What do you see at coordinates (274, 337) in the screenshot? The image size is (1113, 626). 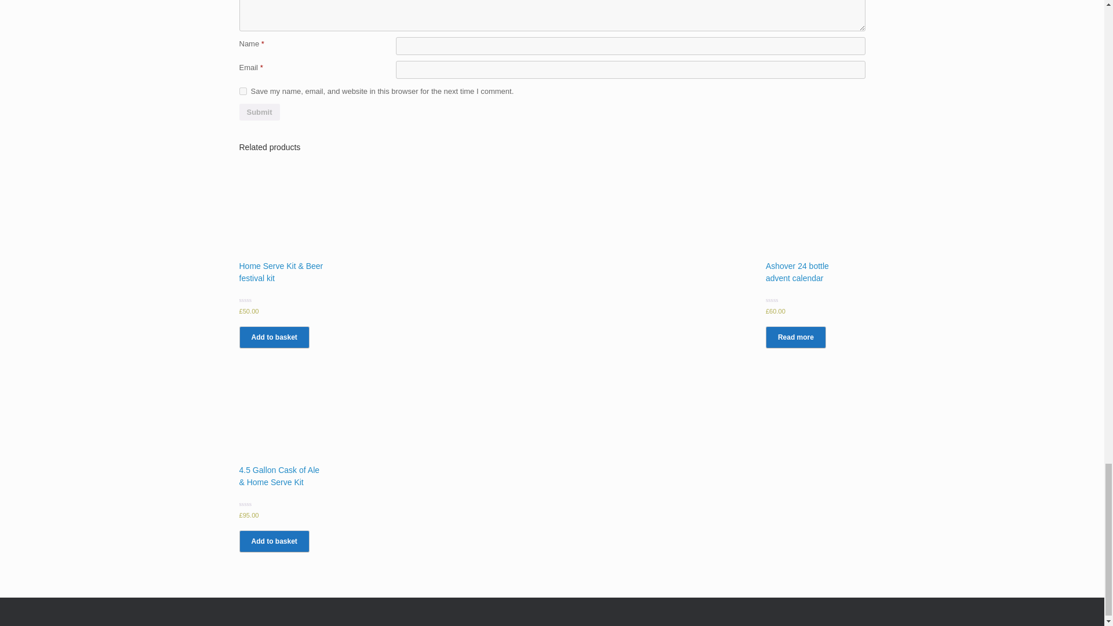 I see `Add to basket` at bounding box center [274, 337].